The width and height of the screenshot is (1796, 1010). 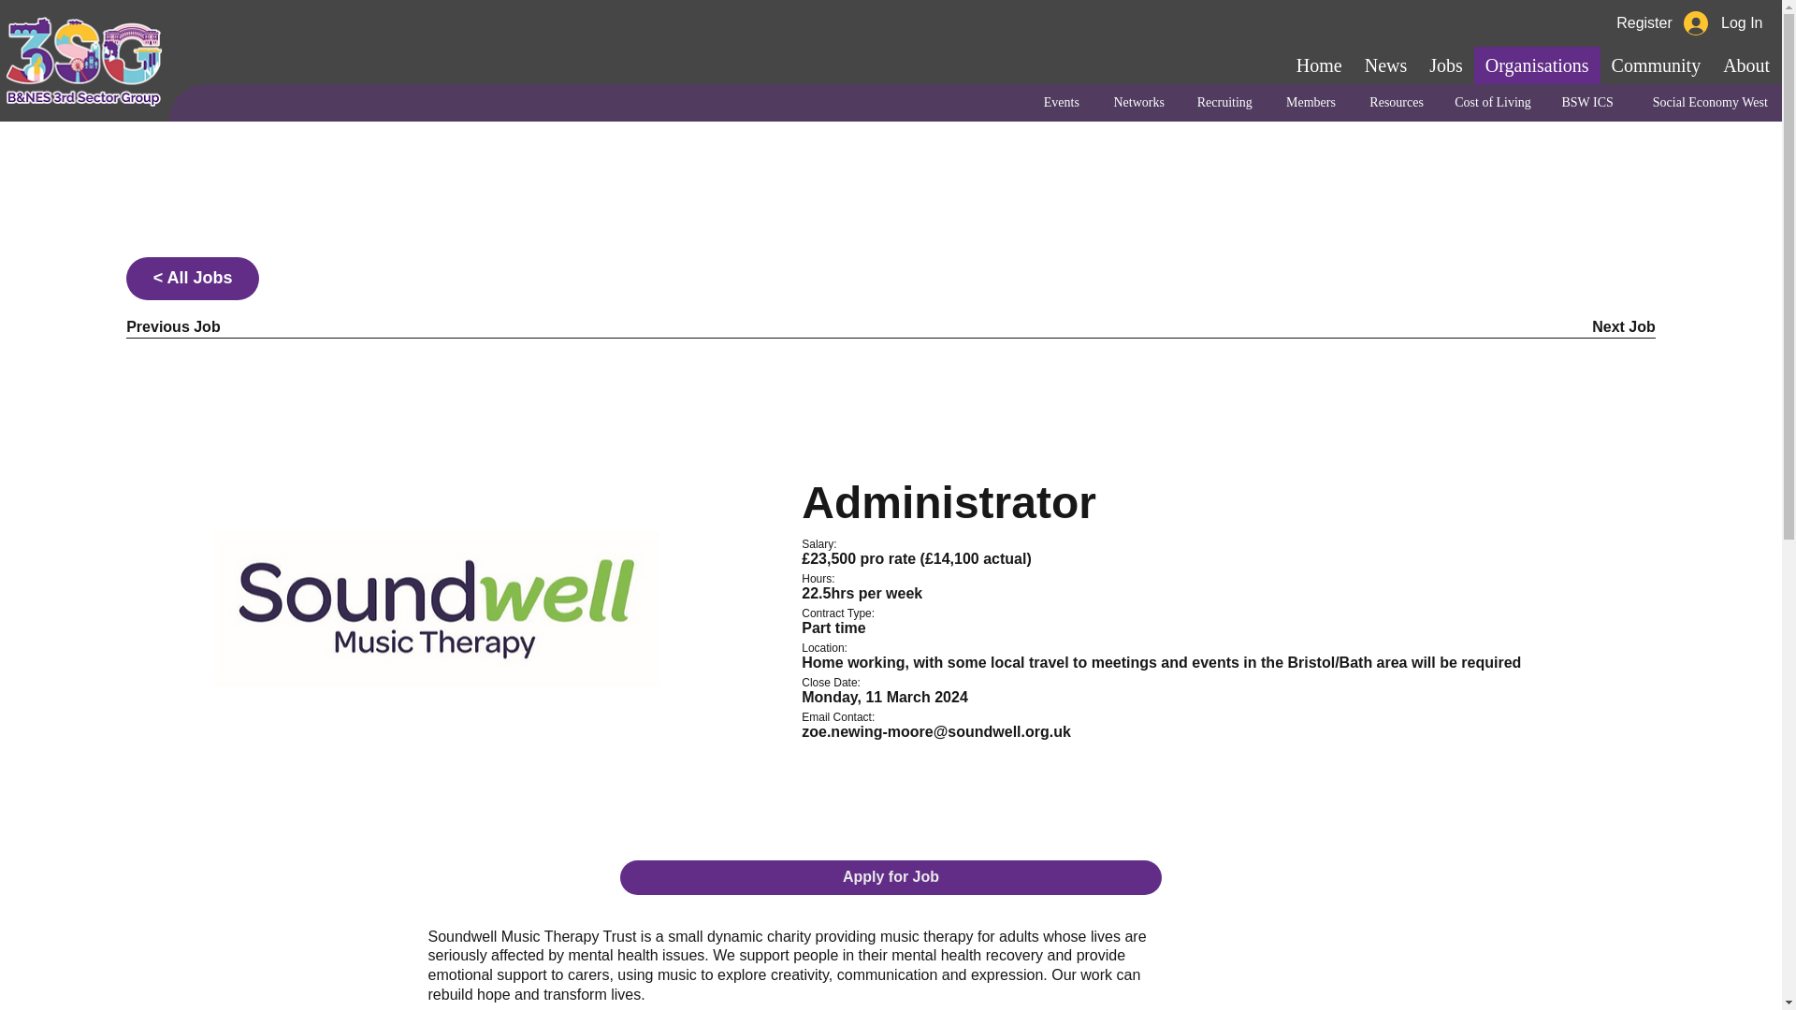 What do you see at coordinates (1491, 102) in the screenshot?
I see `Cost of Living` at bounding box center [1491, 102].